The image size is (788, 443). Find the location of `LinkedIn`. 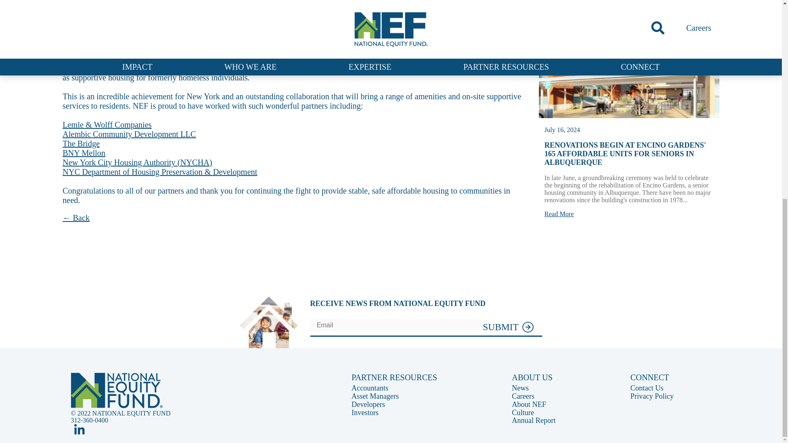

LinkedIn is located at coordinates (79, 429).